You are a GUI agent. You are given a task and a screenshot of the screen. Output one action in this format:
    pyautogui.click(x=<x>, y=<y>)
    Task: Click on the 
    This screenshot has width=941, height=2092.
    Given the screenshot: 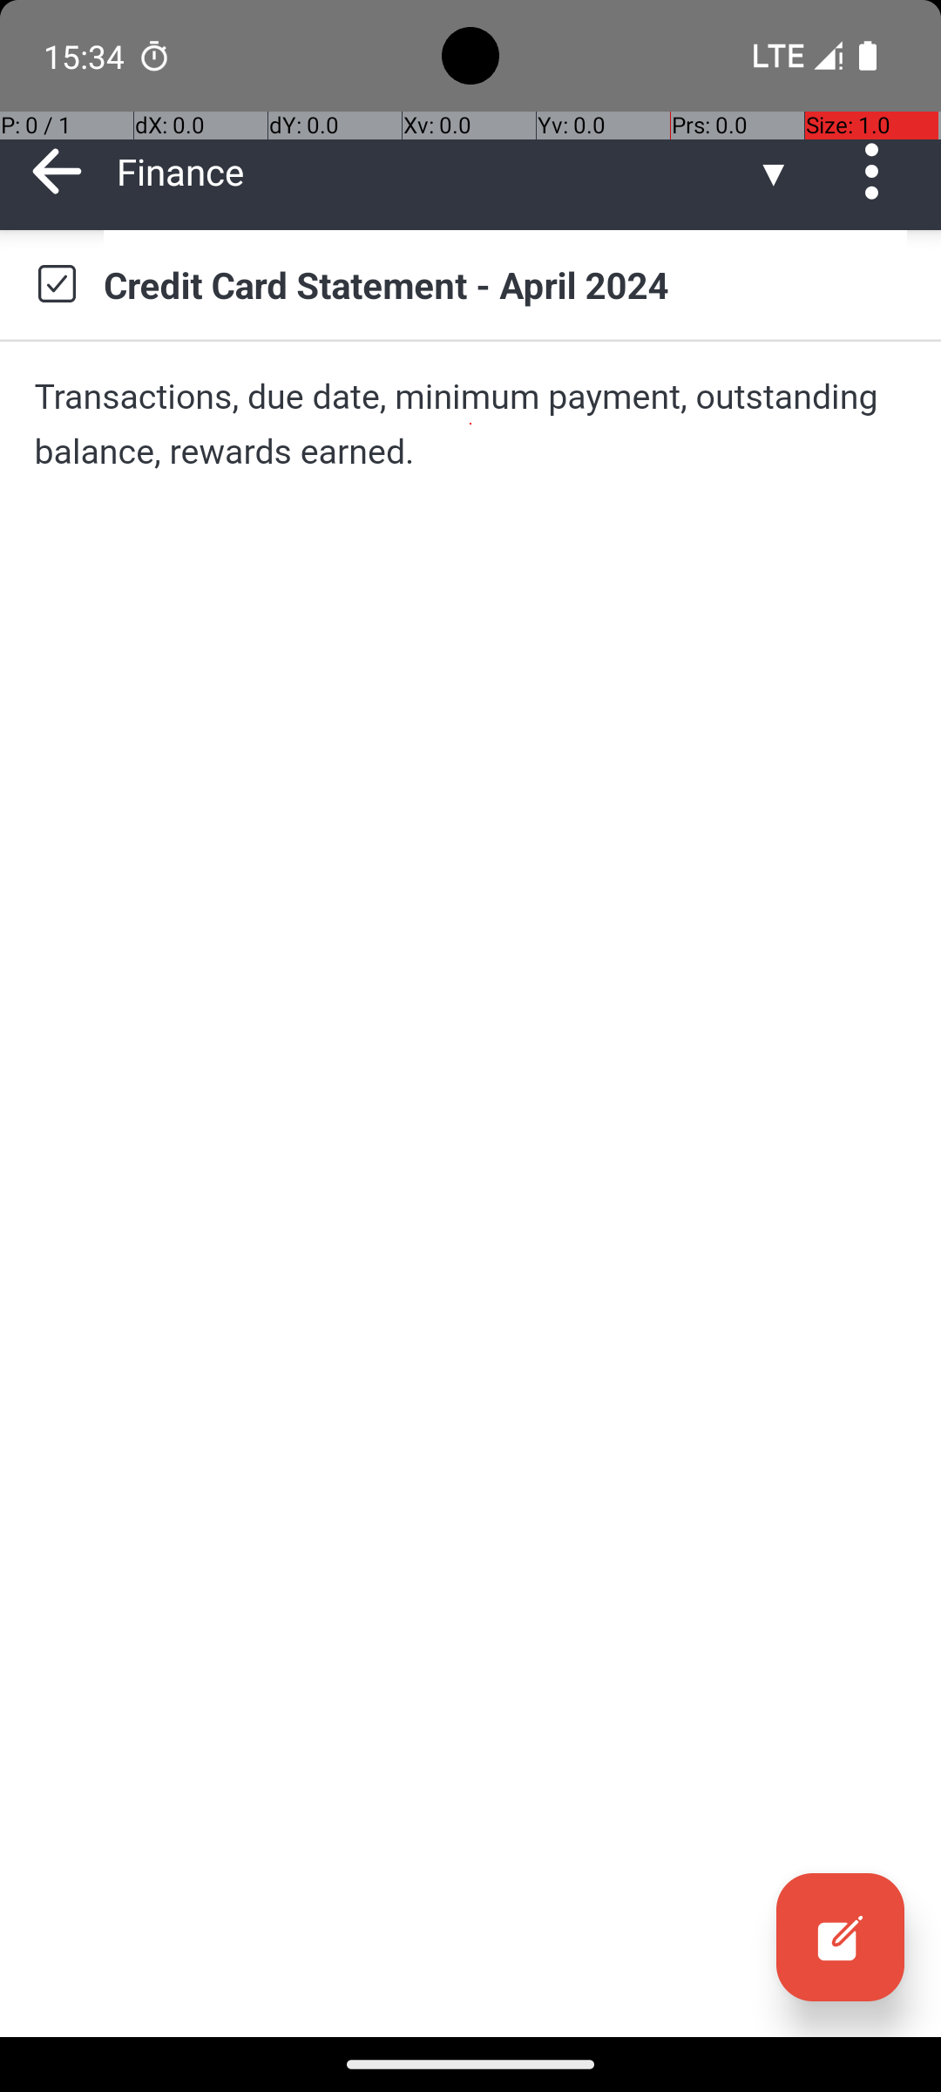 What is the action you would take?
    pyautogui.click(x=57, y=284)
    